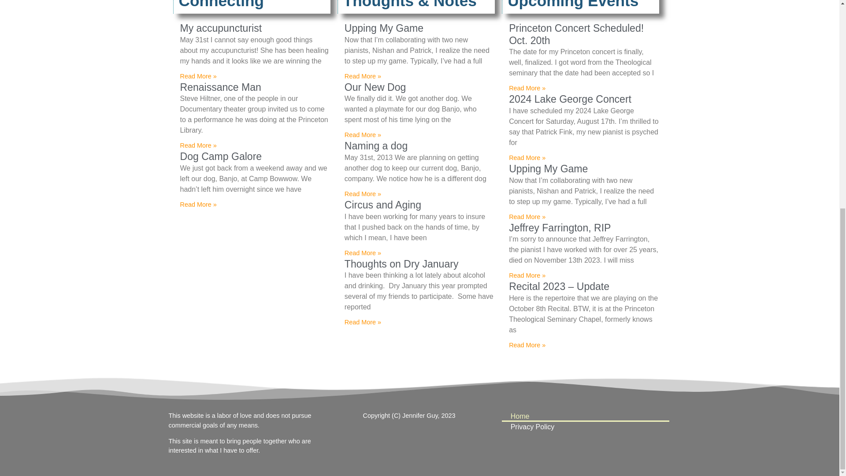  I want to click on Home, so click(585, 416).